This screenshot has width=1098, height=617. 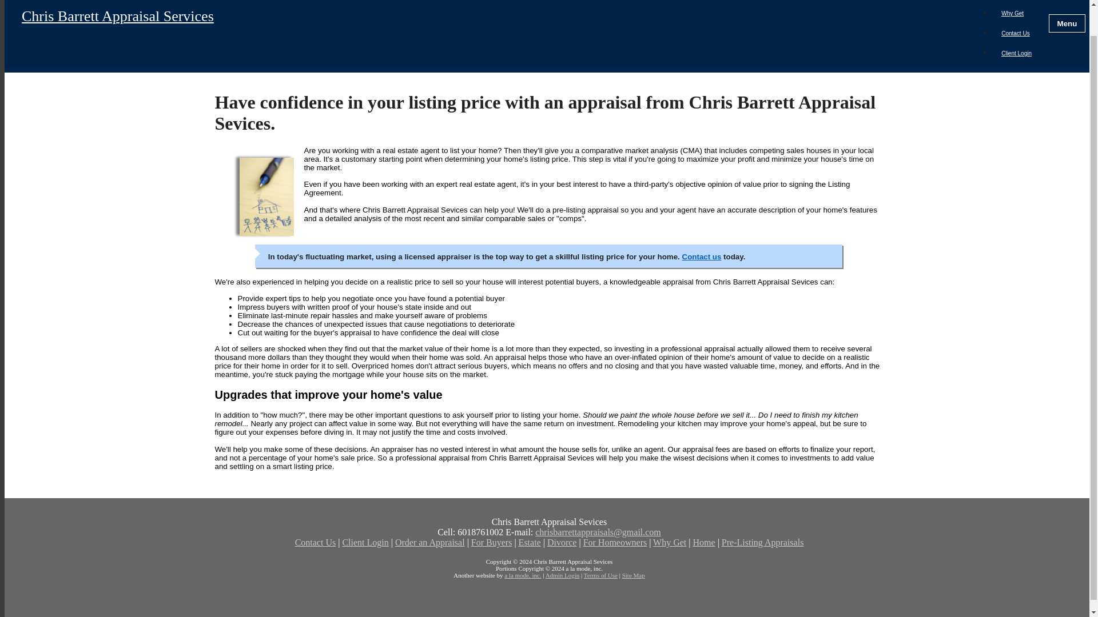 What do you see at coordinates (1016, 53) in the screenshot?
I see `Client Login` at bounding box center [1016, 53].